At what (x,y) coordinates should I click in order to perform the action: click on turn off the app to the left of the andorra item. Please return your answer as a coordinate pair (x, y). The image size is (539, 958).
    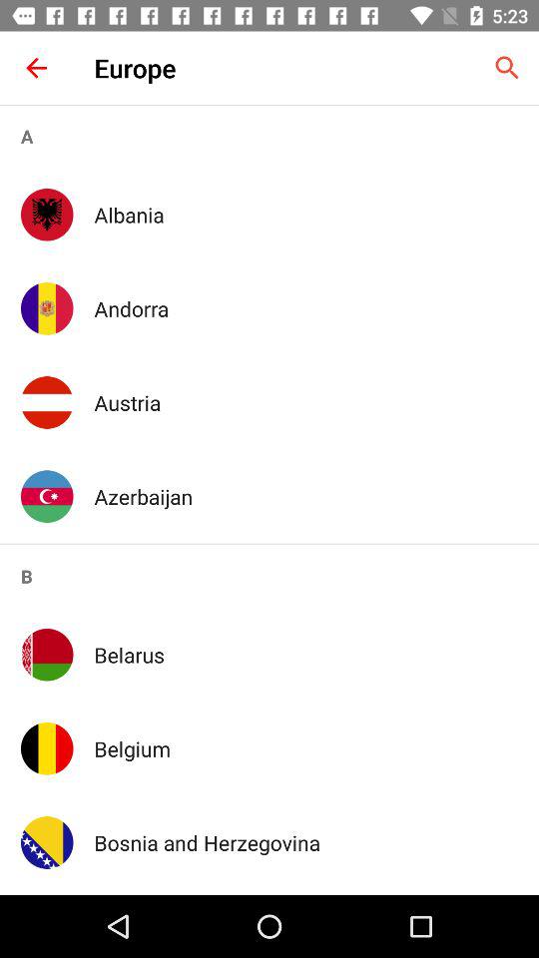
    Looking at the image, I should click on (47, 308).